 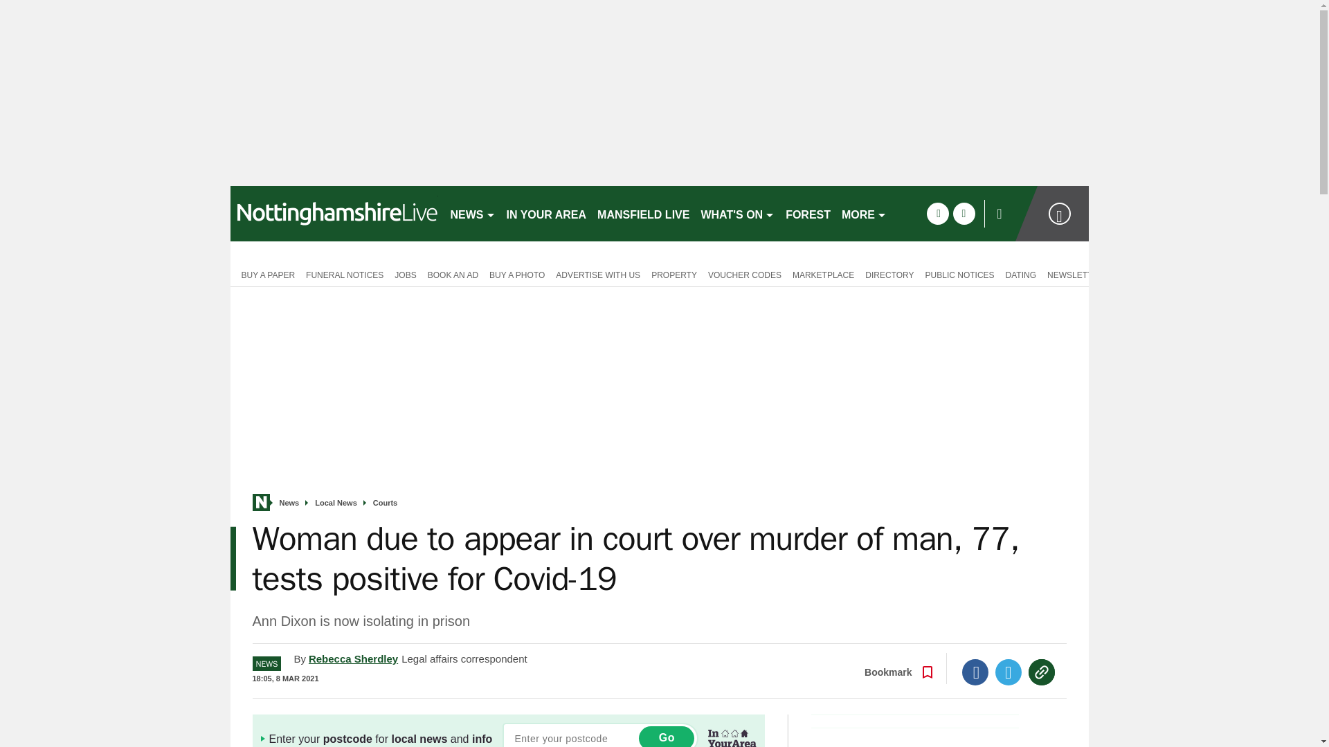 I want to click on IN YOUR AREA, so click(x=547, y=213).